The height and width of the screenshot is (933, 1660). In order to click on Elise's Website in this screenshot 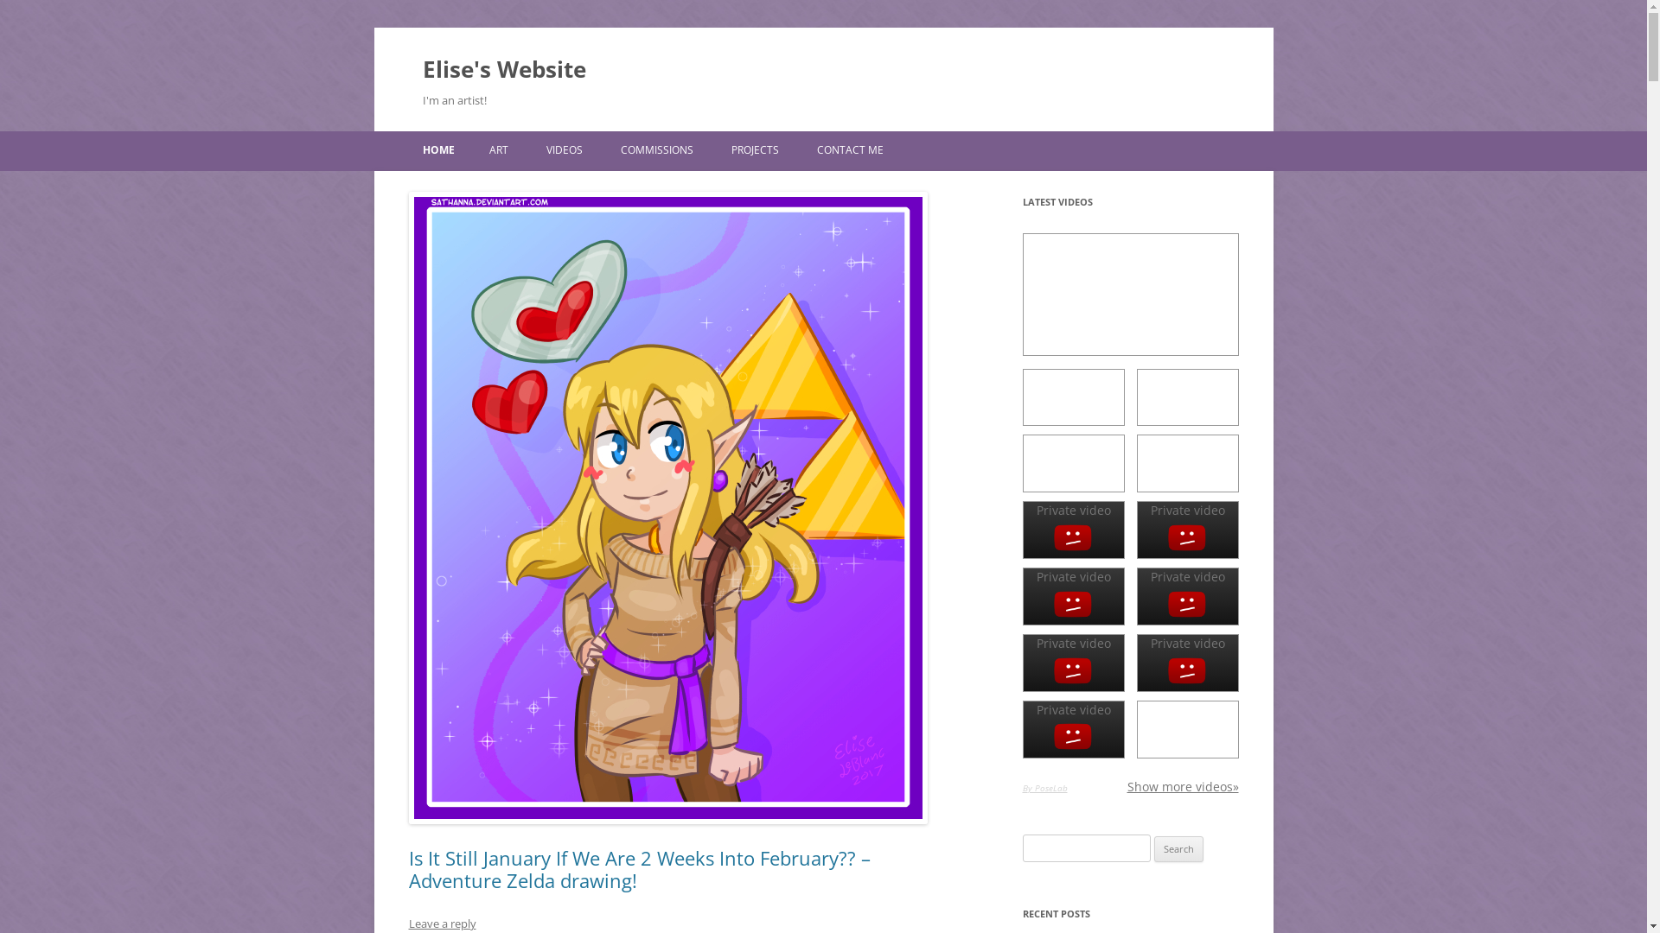, I will do `click(503, 69)`.